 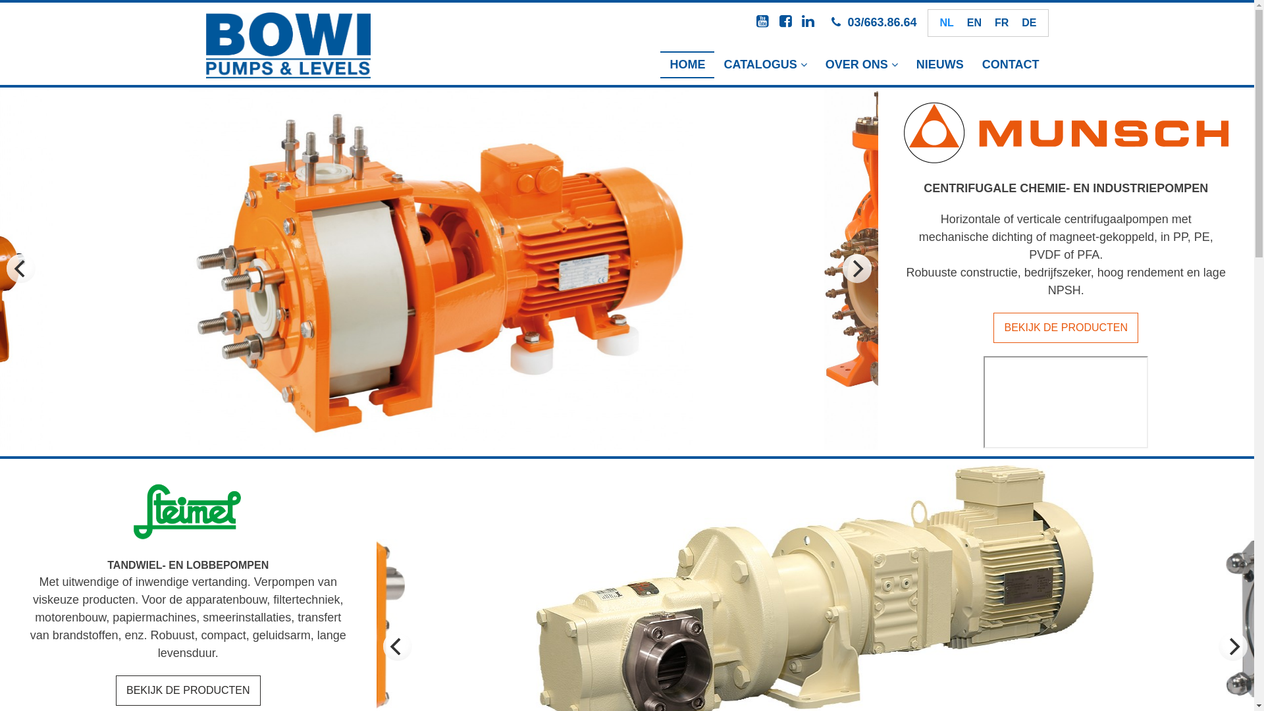 I want to click on BOWI PUMPS & LEVELS BVBA, so click(x=288, y=45).